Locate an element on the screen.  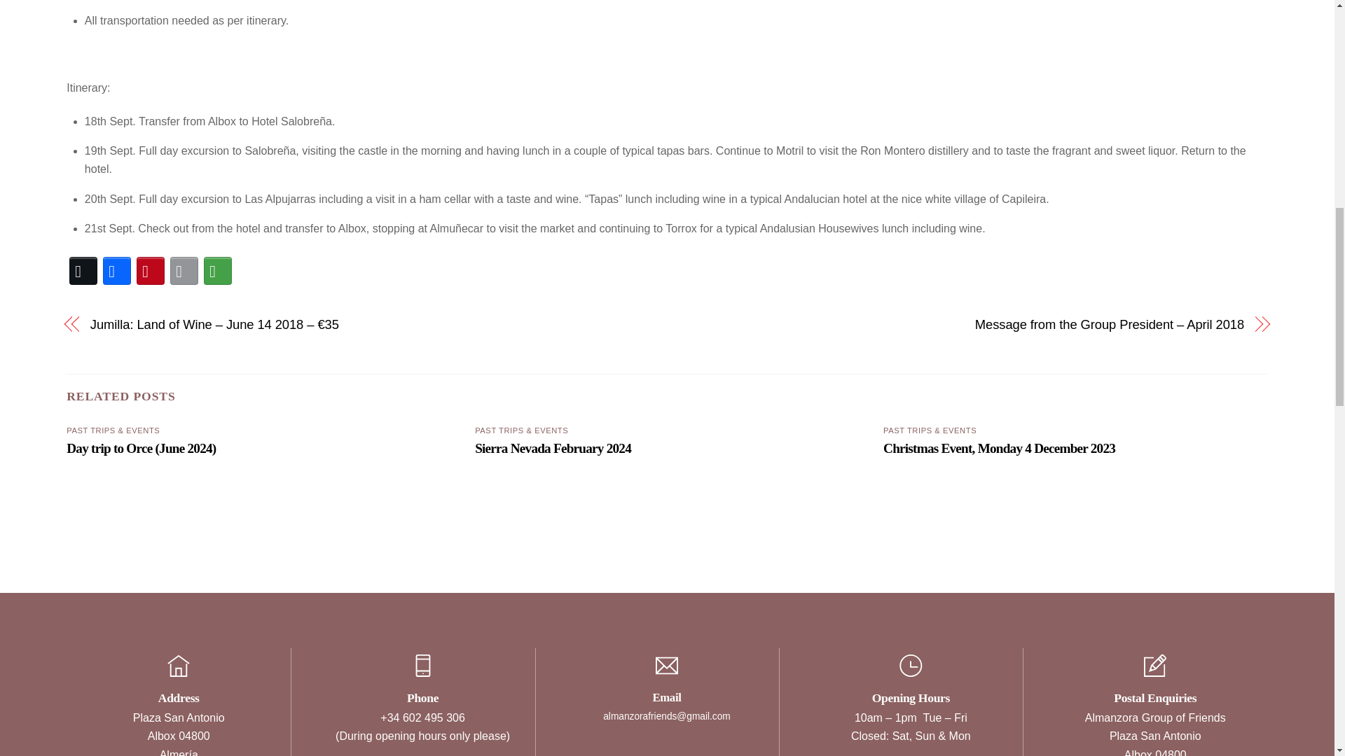
Christmas Event, Monday 4 December 2023 is located at coordinates (999, 448).